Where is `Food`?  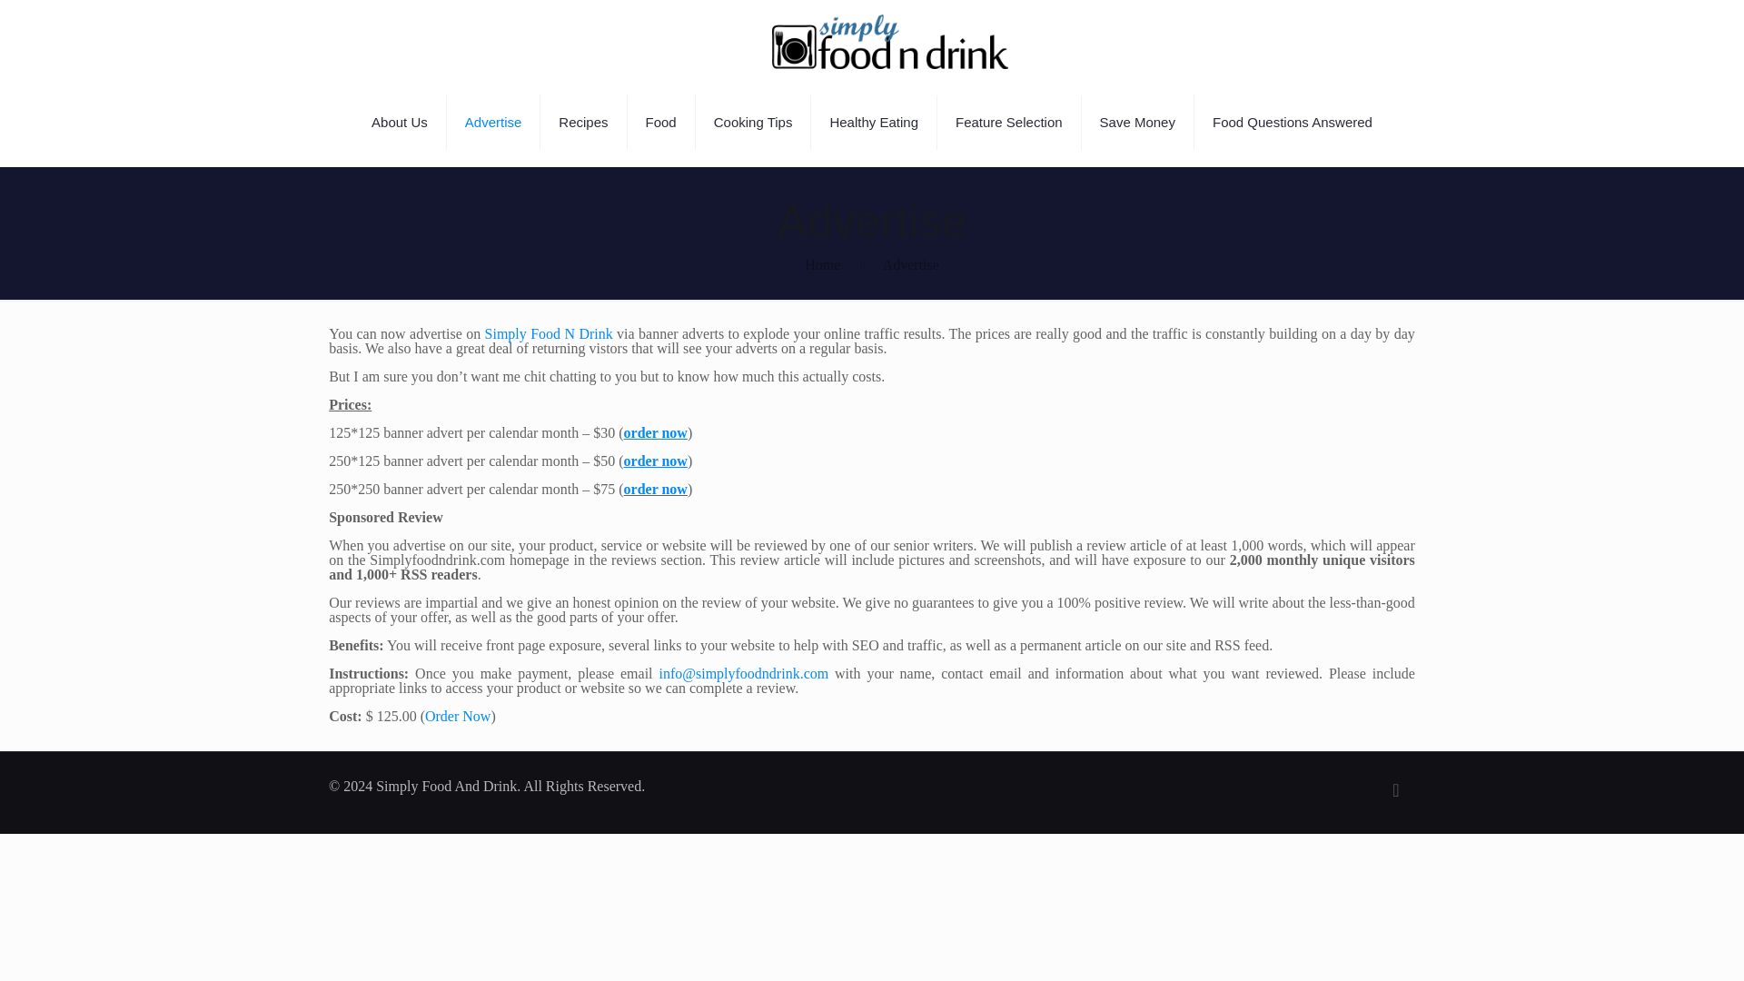
Food is located at coordinates (661, 122).